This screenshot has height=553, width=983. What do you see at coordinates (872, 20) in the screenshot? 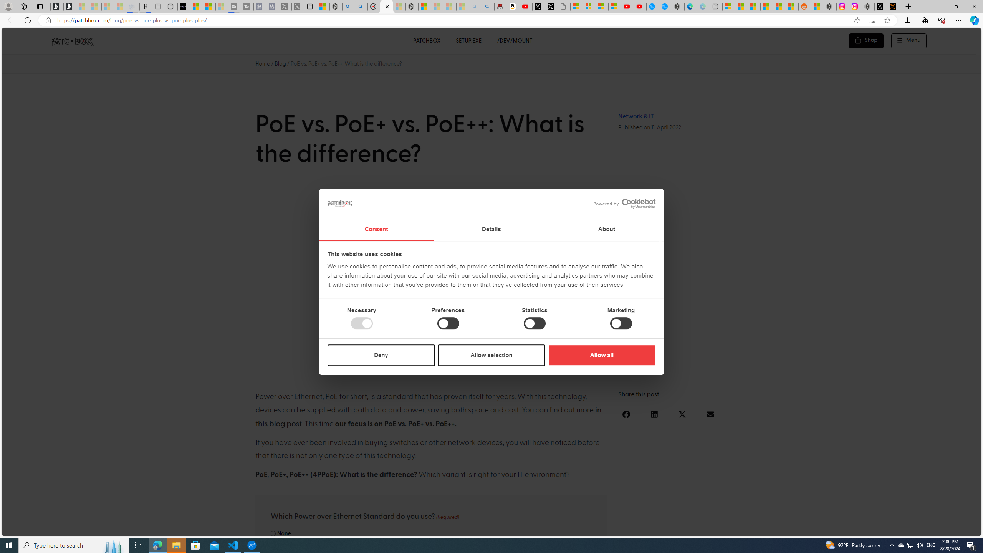
I see `Enter Immersive Reader (F9)` at bounding box center [872, 20].